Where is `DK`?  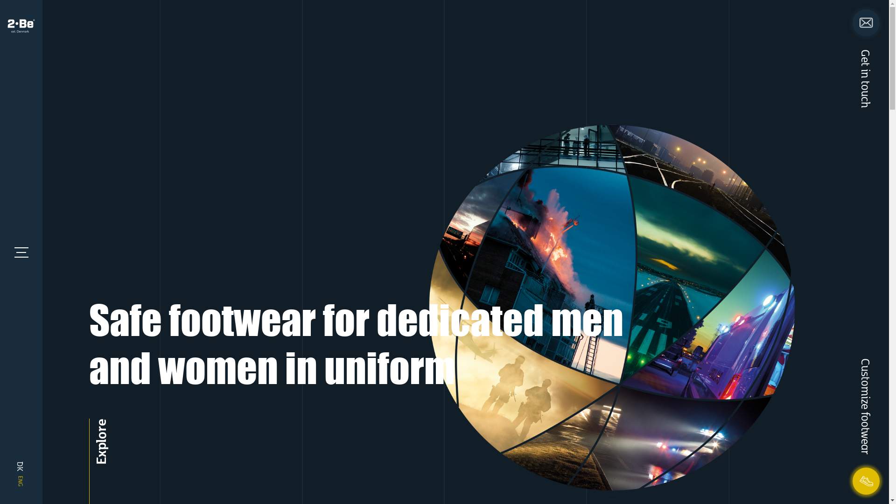 DK is located at coordinates (21, 464).